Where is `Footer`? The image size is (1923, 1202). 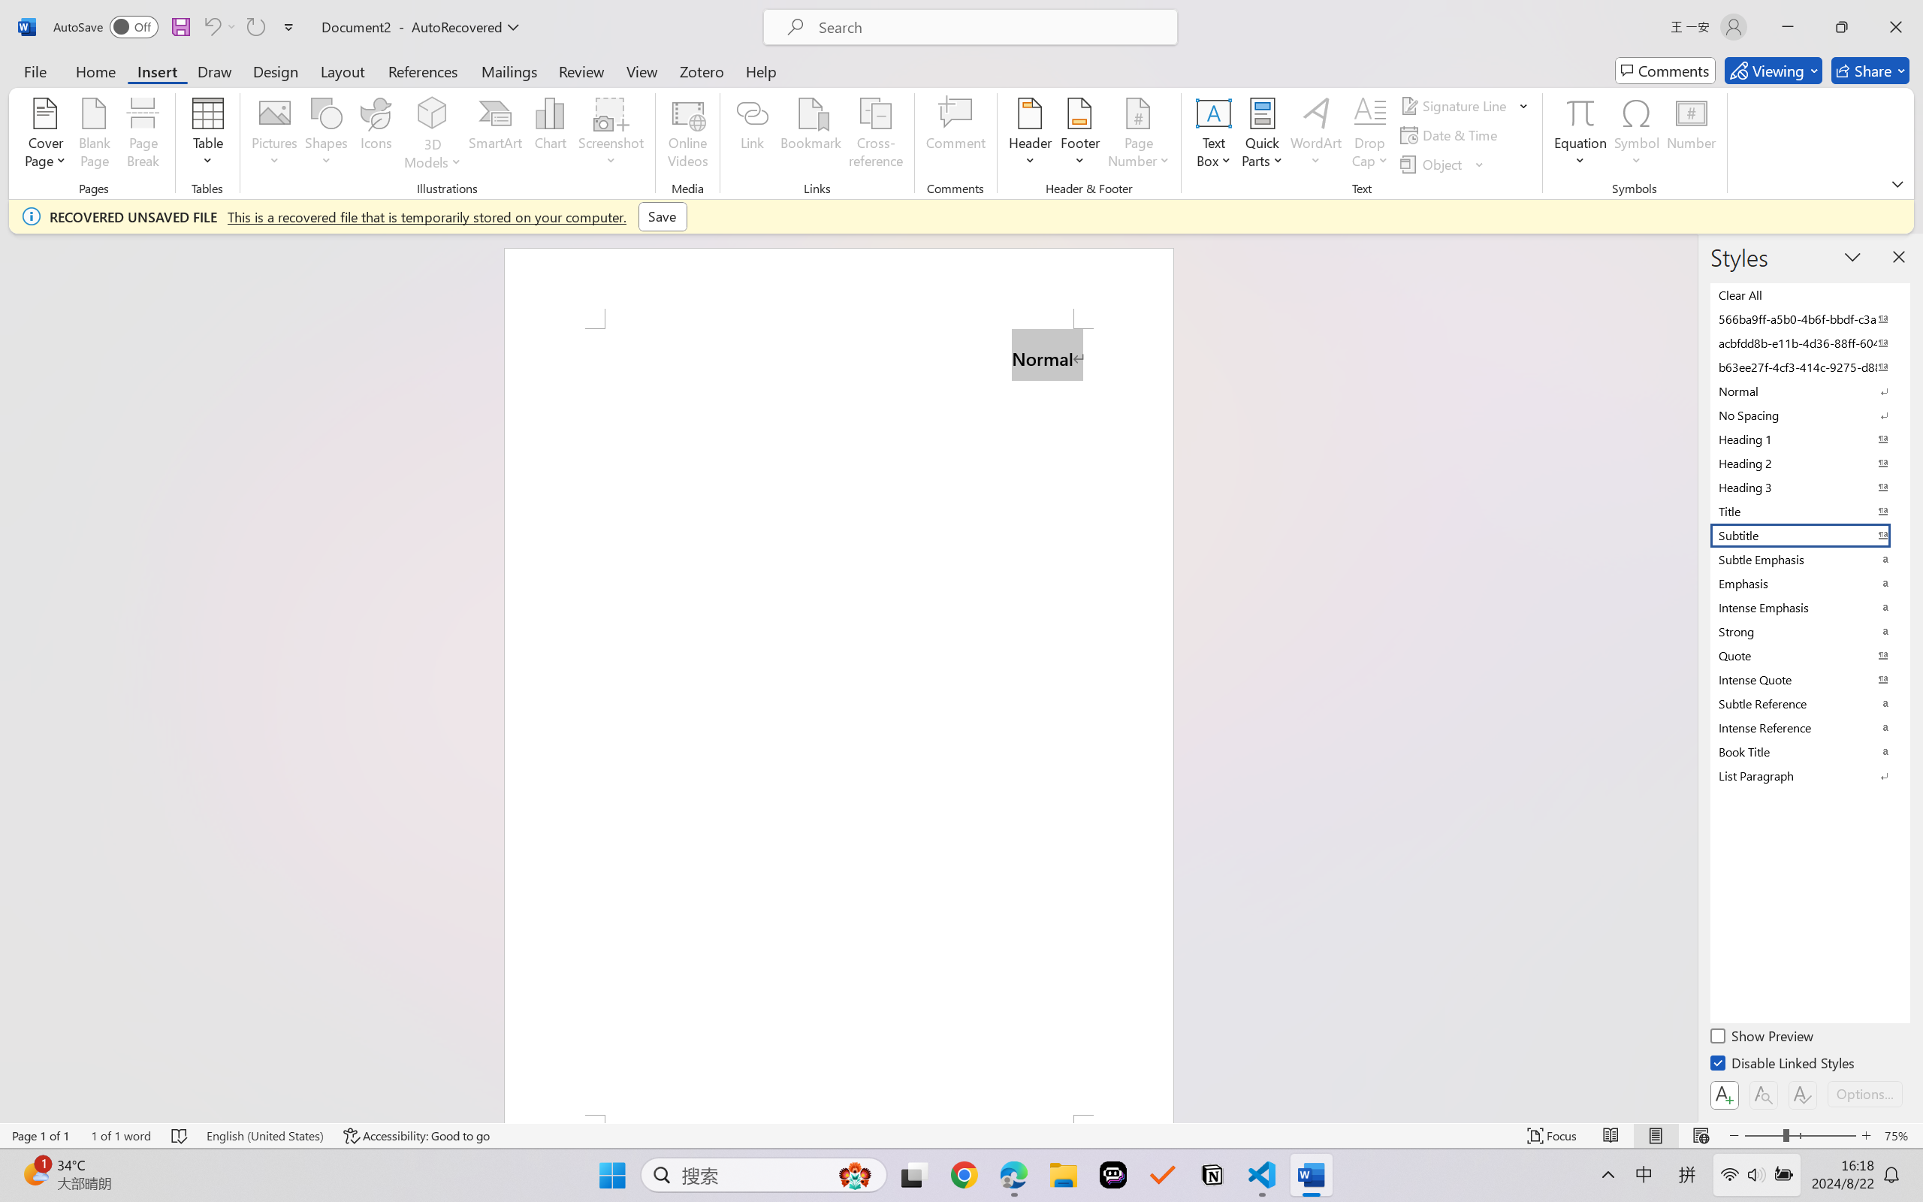
Footer is located at coordinates (1080, 135).